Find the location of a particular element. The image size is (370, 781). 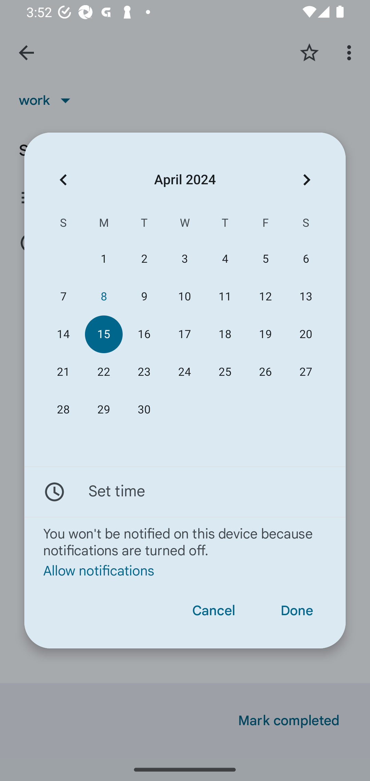

7 07 April 2024 is located at coordinates (63, 297).